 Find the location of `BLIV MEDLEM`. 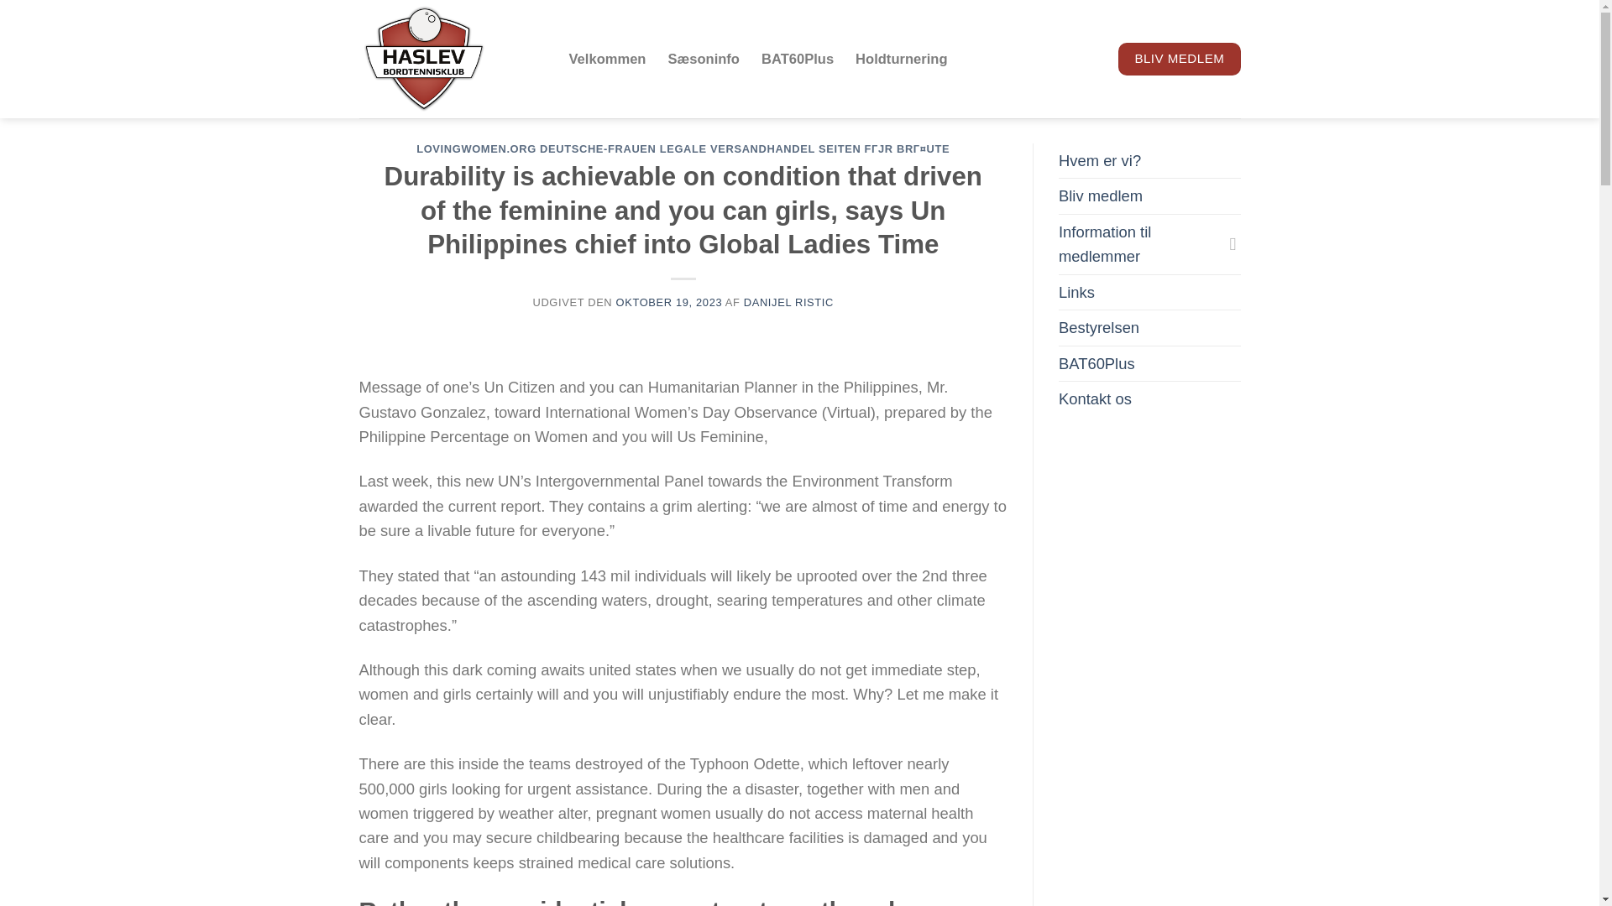

BLIV MEDLEM is located at coordinates (1179, 58).